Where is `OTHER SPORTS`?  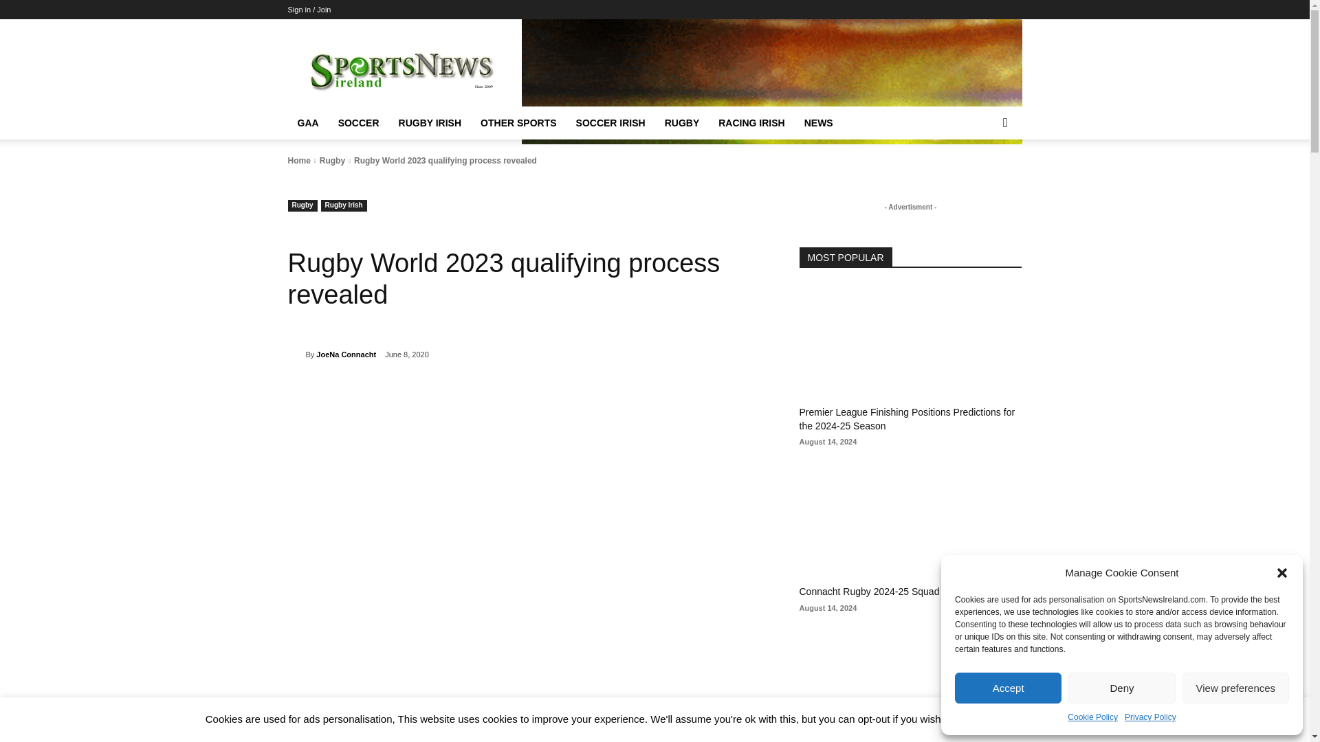
OTHER SPORTS is located at coordinates (518, 123).